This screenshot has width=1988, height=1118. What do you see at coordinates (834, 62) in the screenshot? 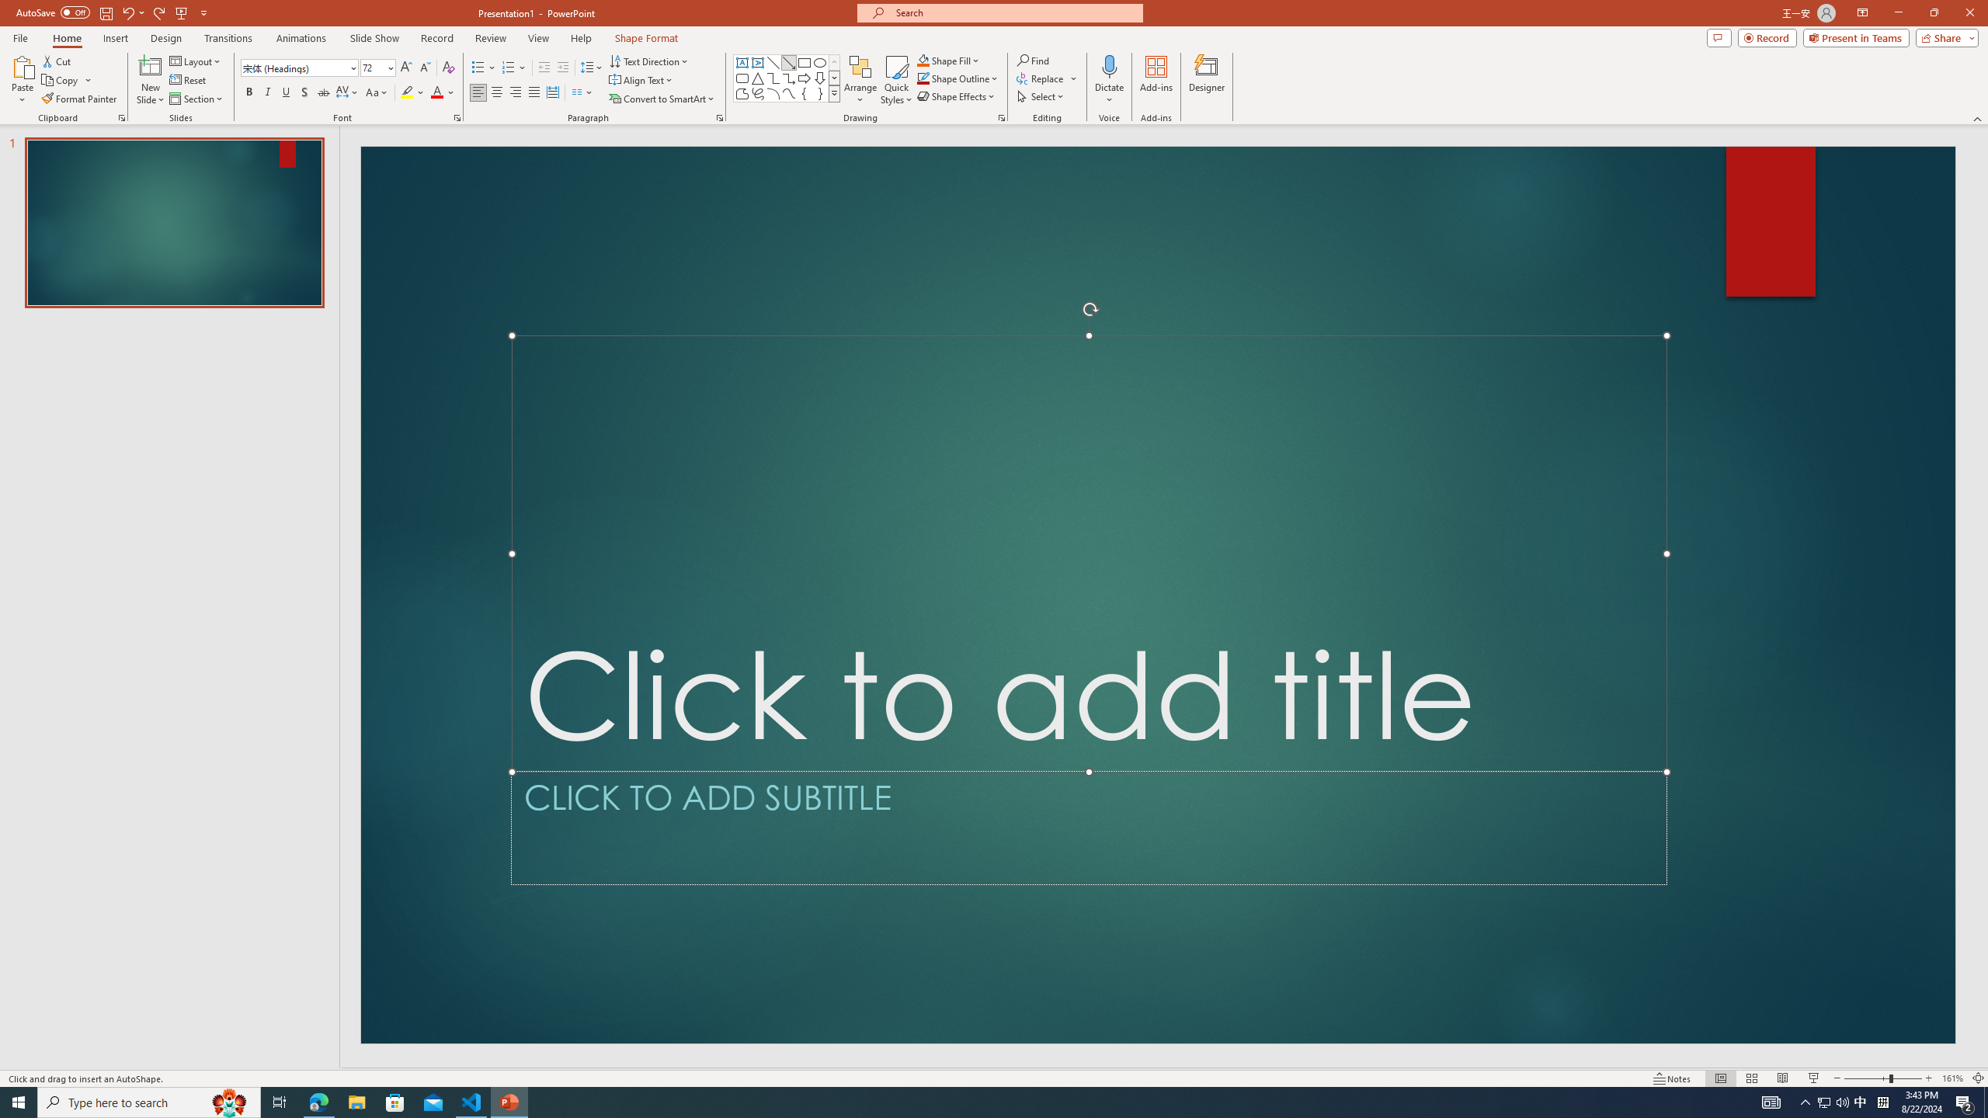
I see `Row up` at bounding box center [834, 62].